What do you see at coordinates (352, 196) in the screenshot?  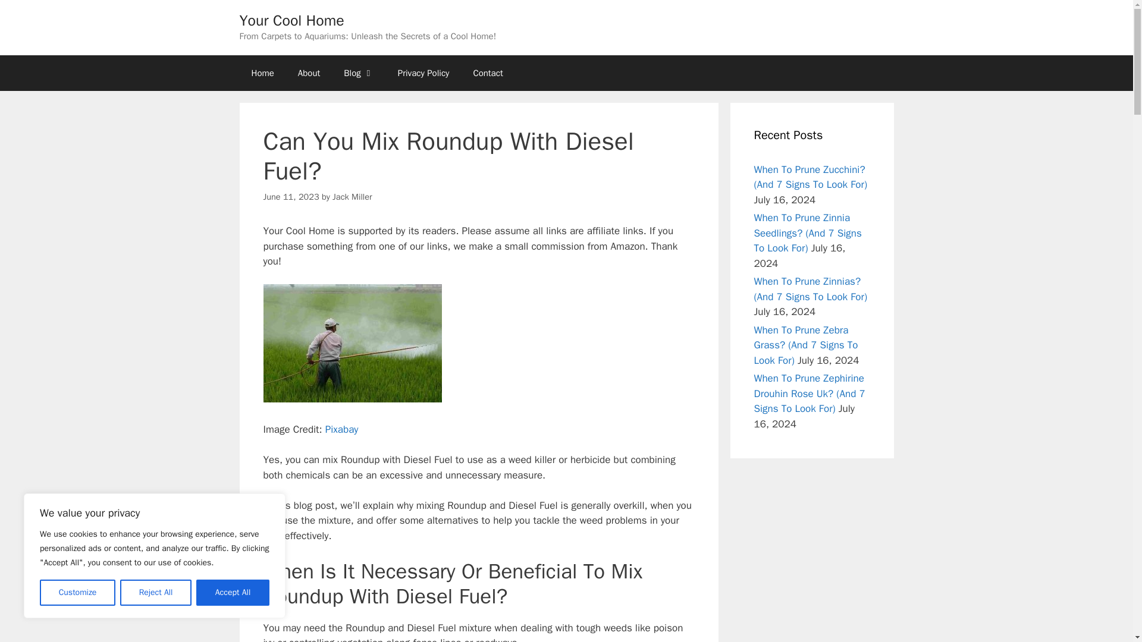 I see `Jack Miller` at bounding box center [352, 196].